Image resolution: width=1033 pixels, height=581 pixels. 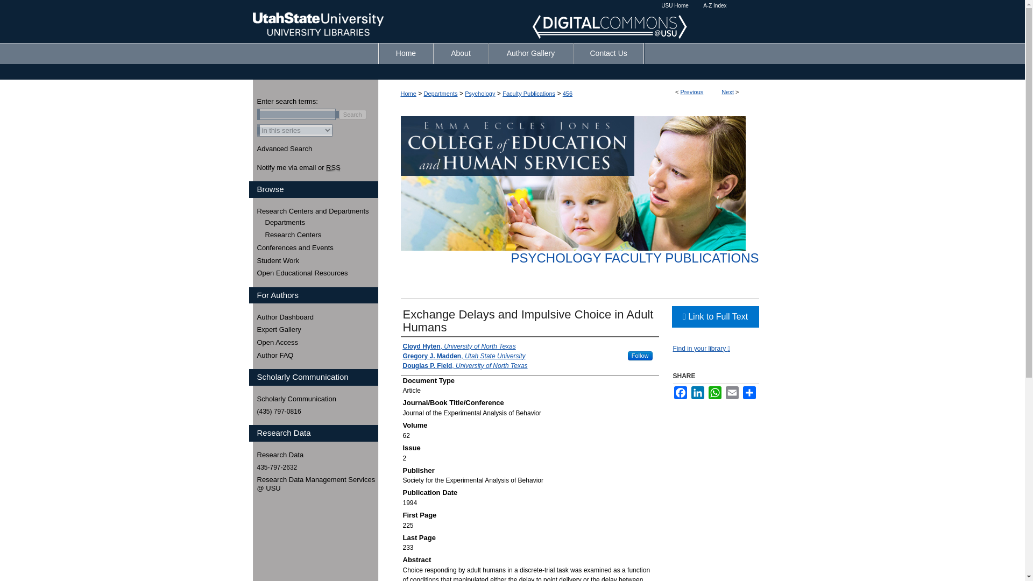 What do you see at coordinates (714, 393) in the screenshot?
I see `WhatsApp` at bounding box center [714, 393].